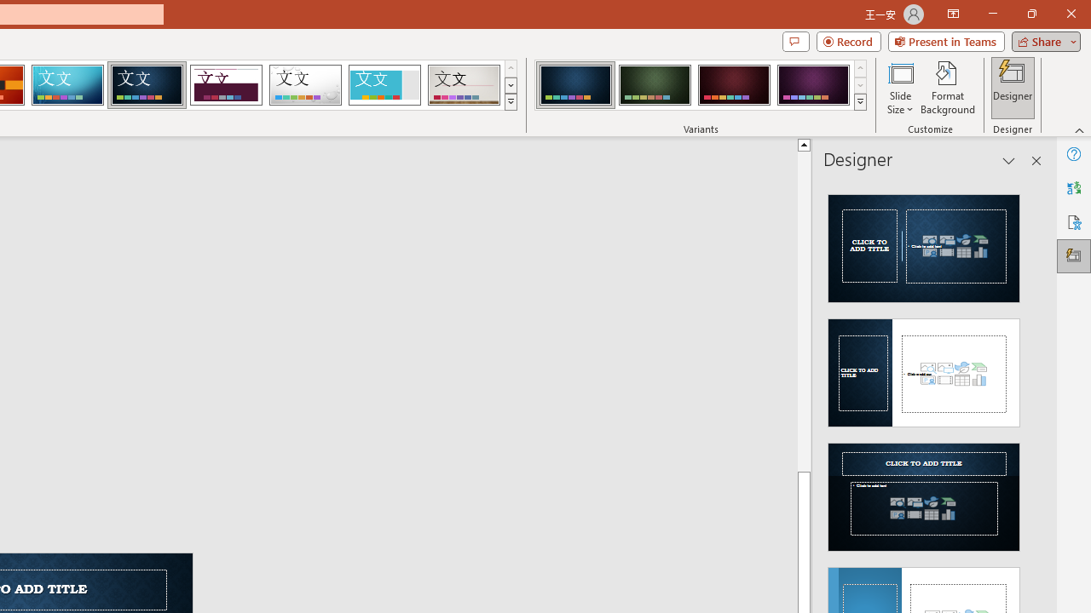  I want to click on AutomationID: ThemeVariantsGallery, so click(701, 85).